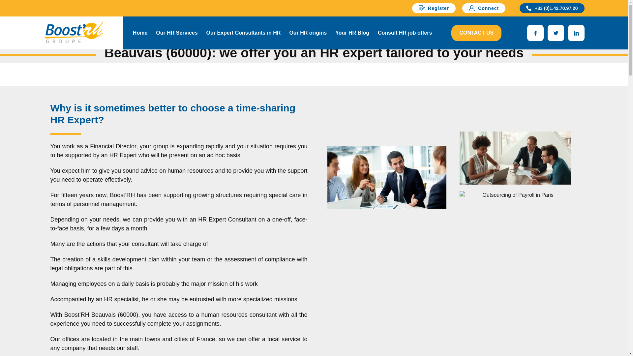 This screenshot has width=633, height=356. Describe the element at coordinates (434, 8) in the screenshot. I see `Register` at that location.